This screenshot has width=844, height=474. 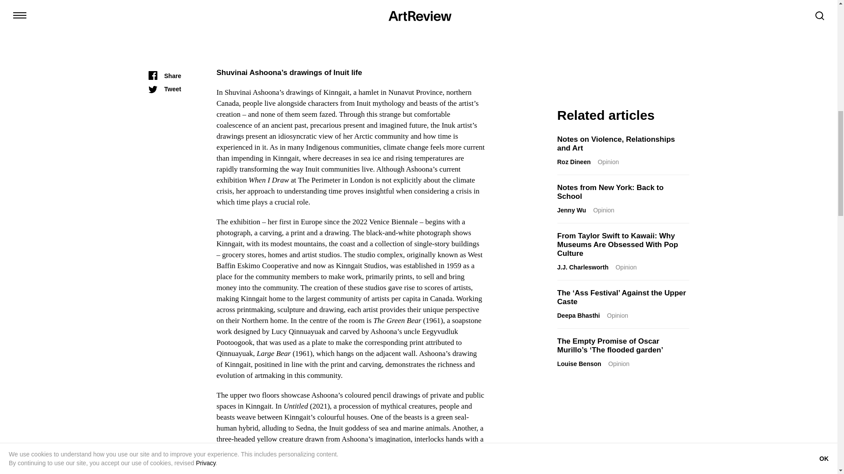 What do you see at coordinates (574, 162) in the screenshot?
I see `Roz Dineen` at bounding box center [574, 162].